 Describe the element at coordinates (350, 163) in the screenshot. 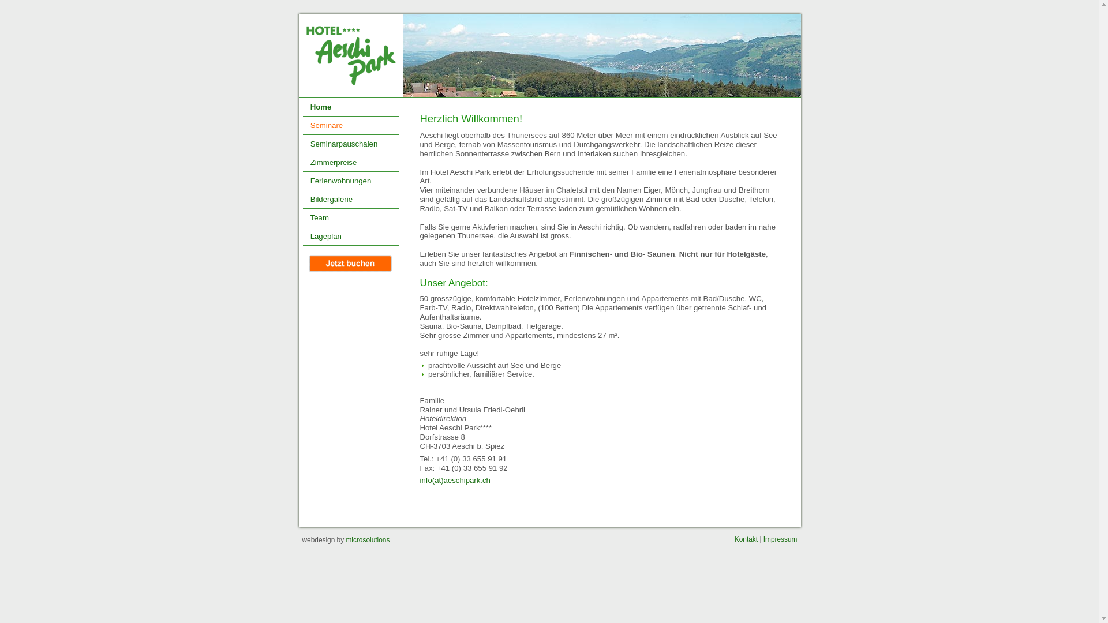

I see `Zimmerpreise` at that location.